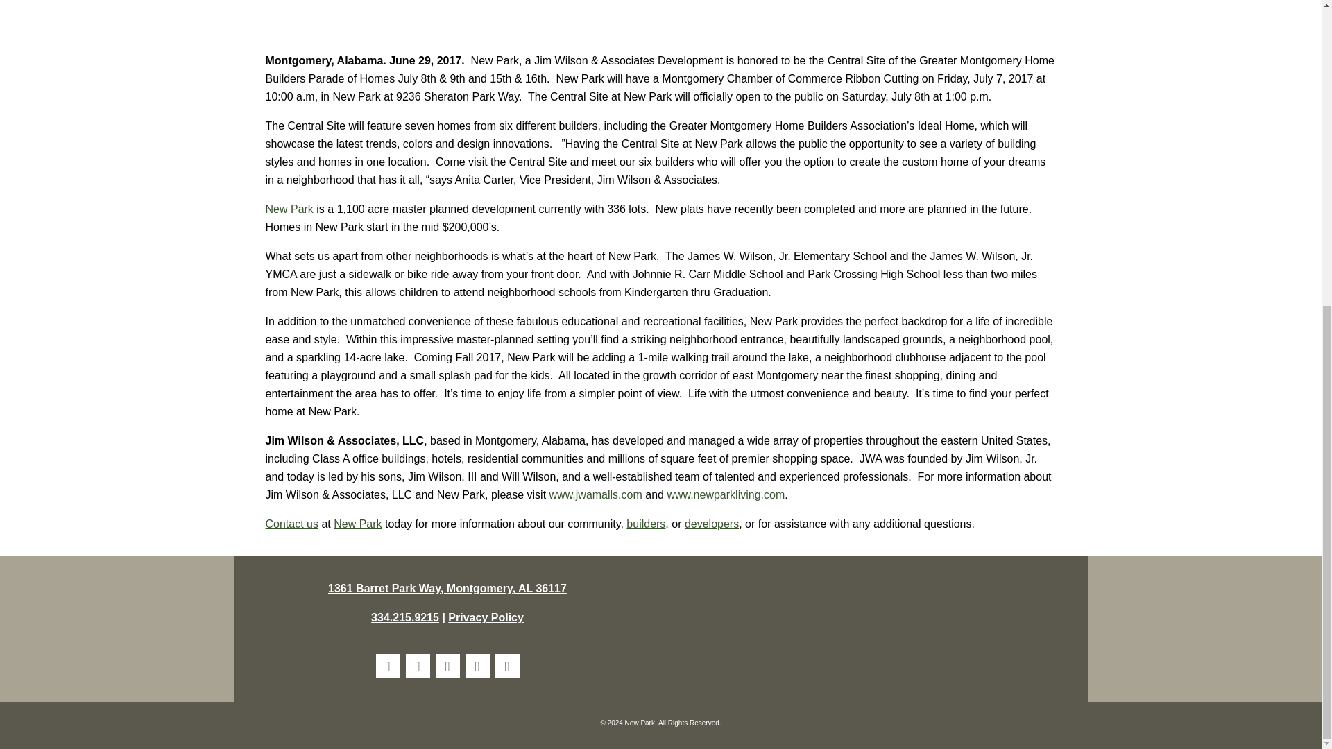 This screenshot has width=1332, height=749. I want to click on New Park, so click(289, 208).